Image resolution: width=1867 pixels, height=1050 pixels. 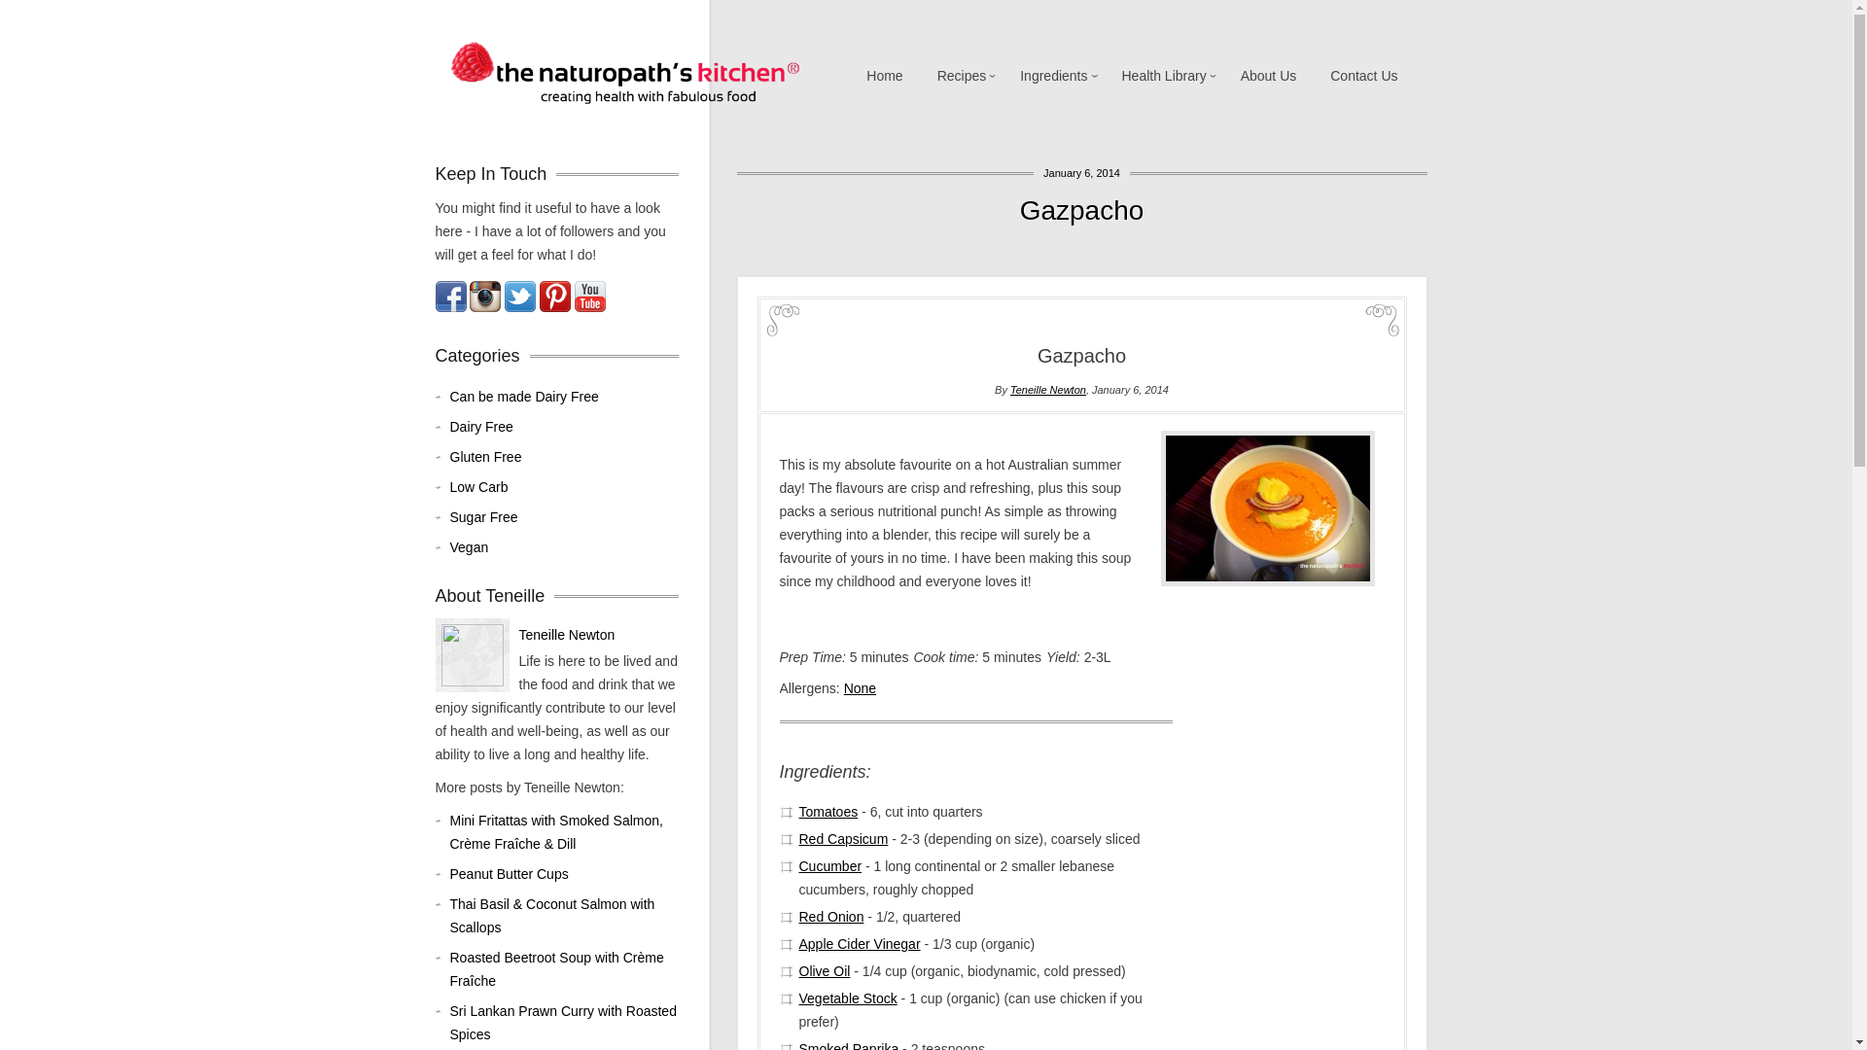 I want to click on Ingredients, so click(x=1054, y=76).